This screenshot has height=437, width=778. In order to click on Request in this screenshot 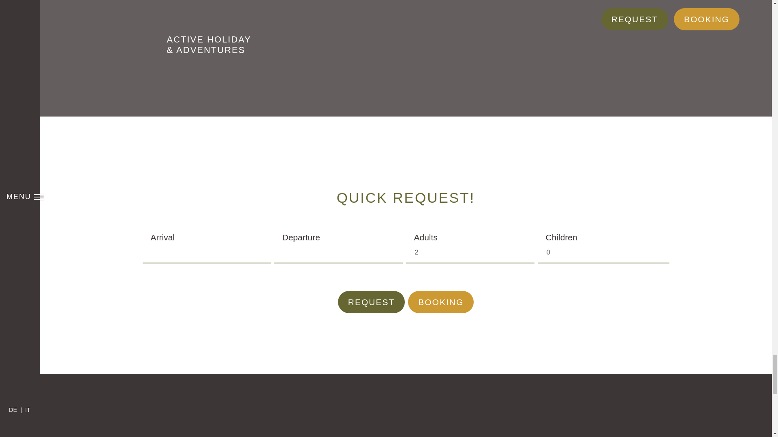, I will do `click(371, 302)`.